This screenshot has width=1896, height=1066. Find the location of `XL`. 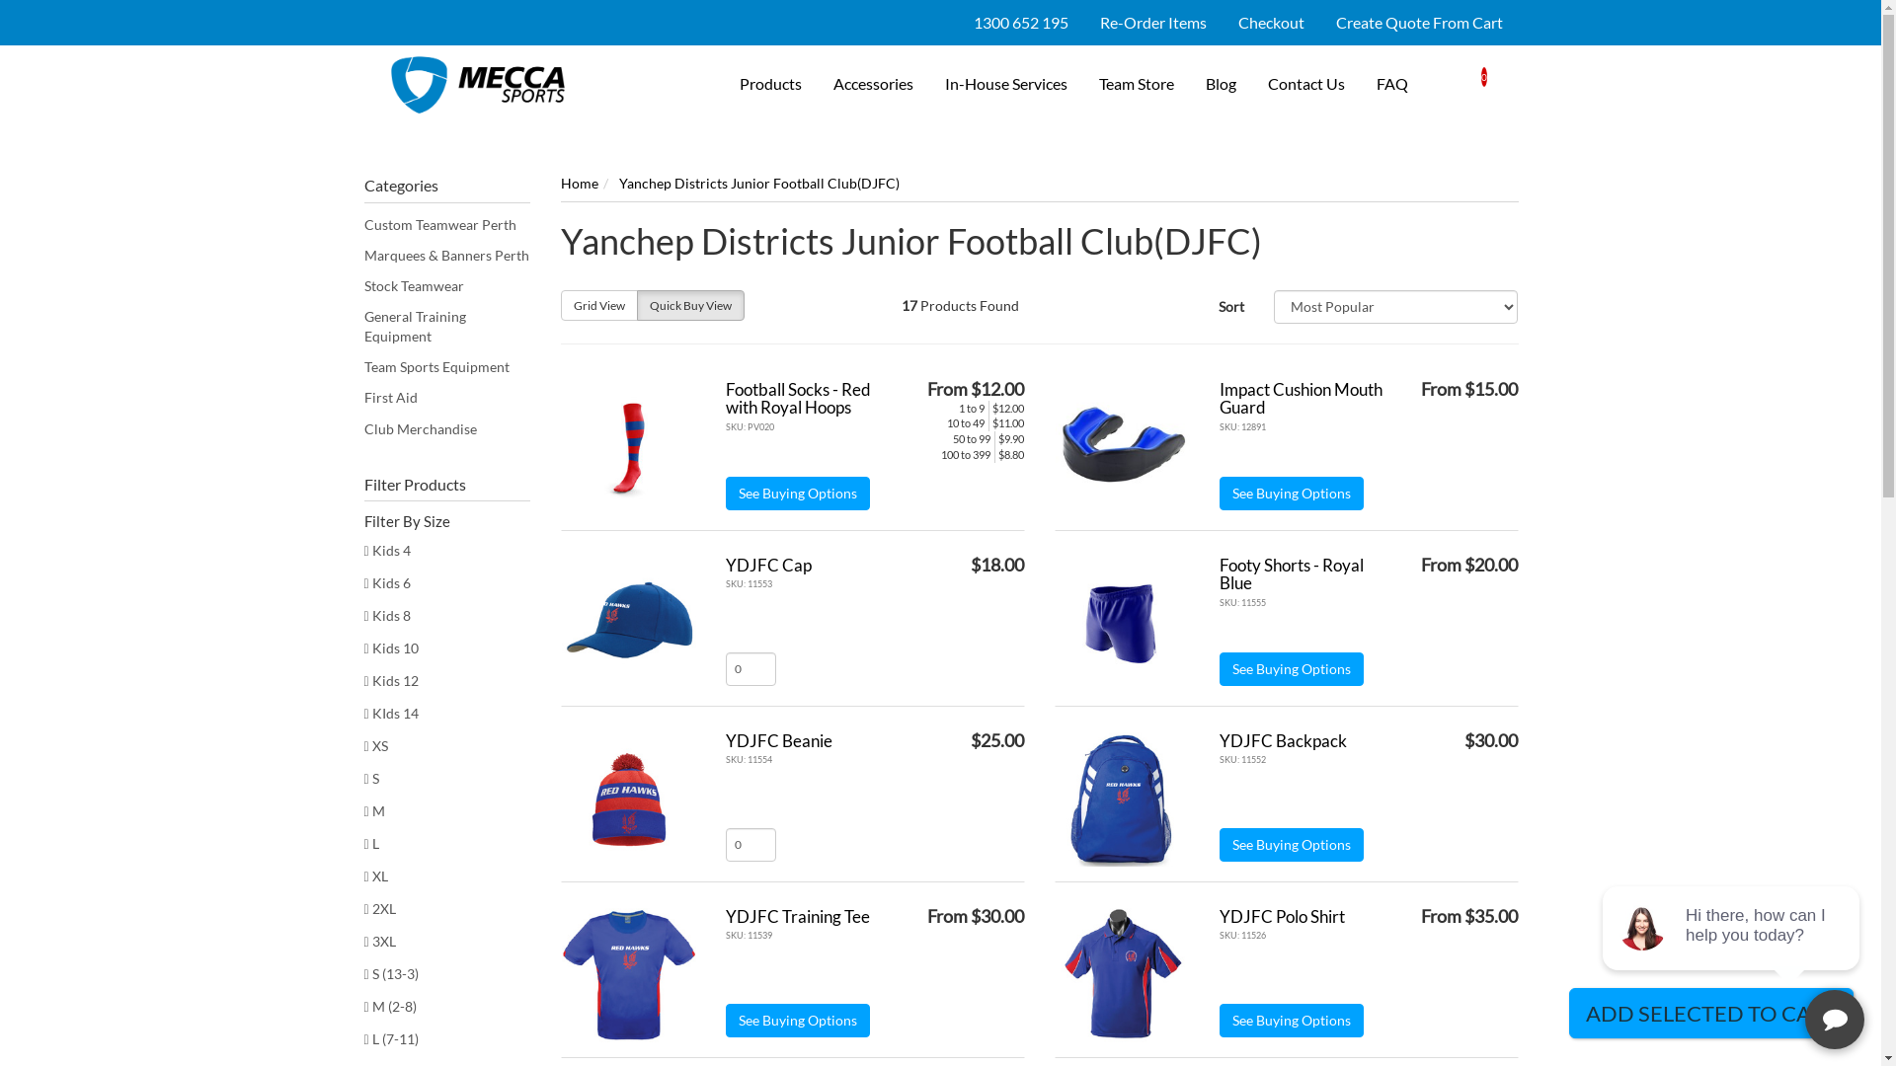

XL is located at coordinates (446, 876).